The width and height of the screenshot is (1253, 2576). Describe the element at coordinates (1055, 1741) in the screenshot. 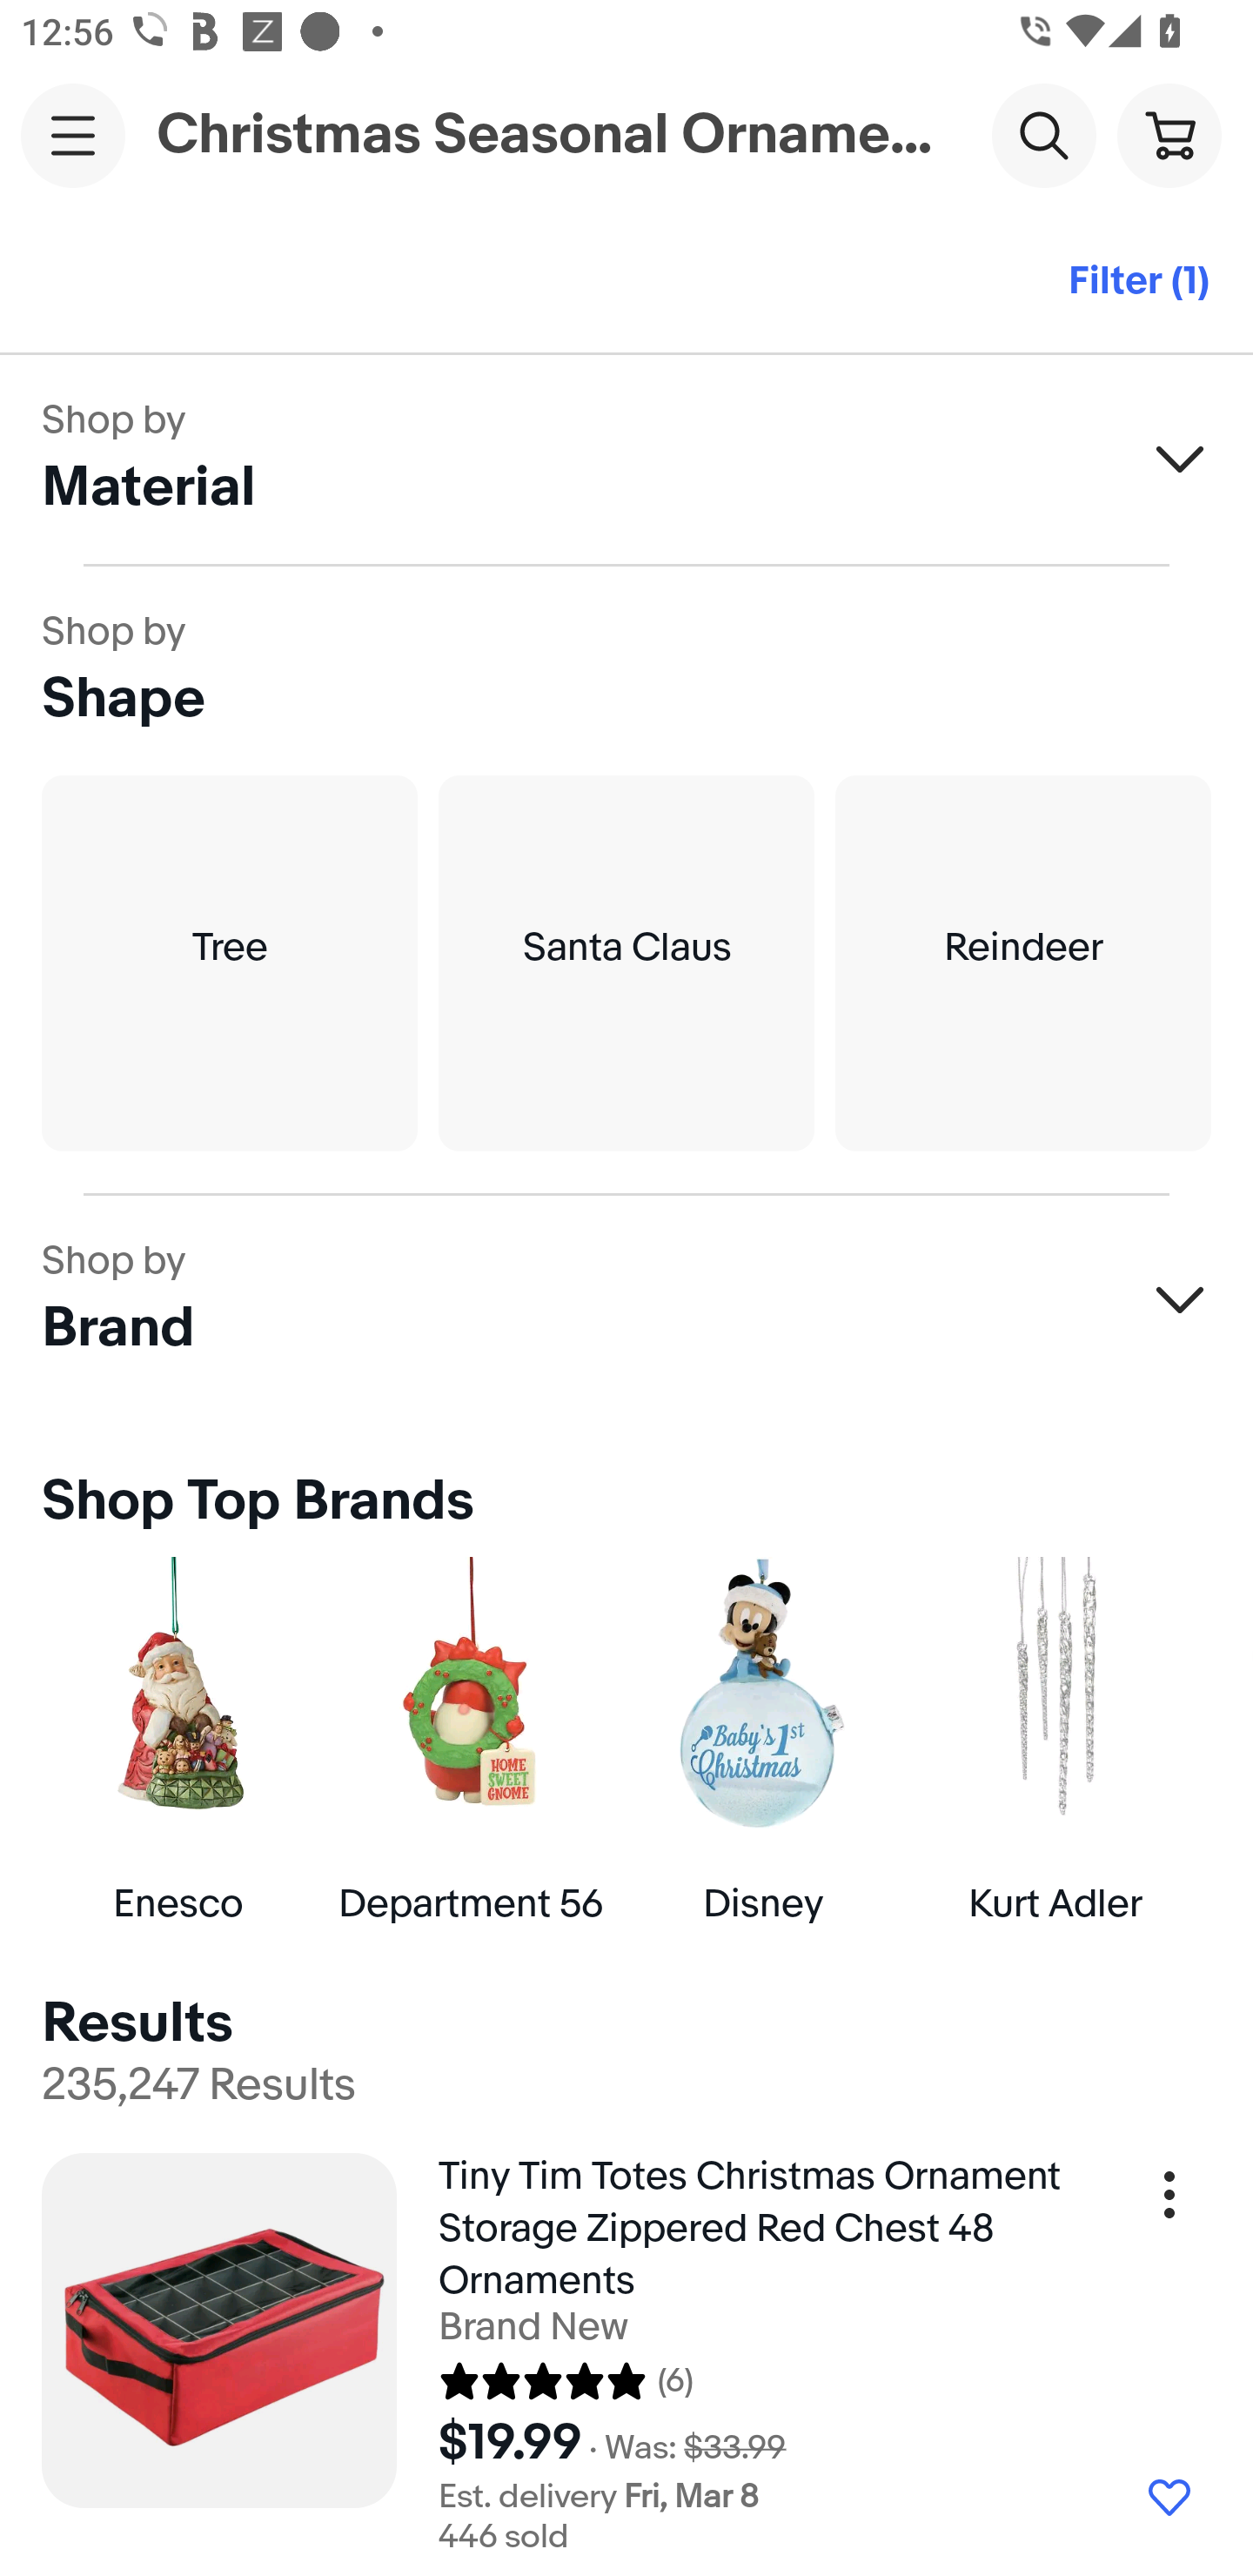

I see `Kurt Adler` at that location.